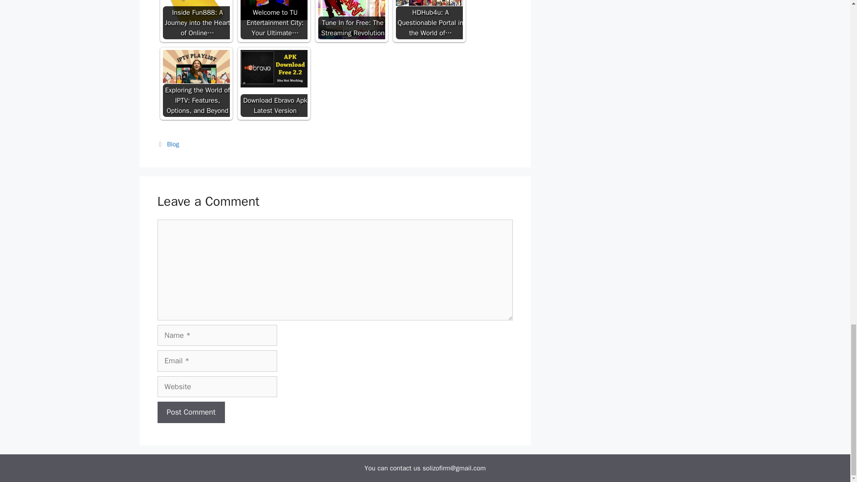 This screenshot has height=482, width=857. I want to click on Exploring the World of IPTV: Features, Options, and Beyond, so click(196, 66).